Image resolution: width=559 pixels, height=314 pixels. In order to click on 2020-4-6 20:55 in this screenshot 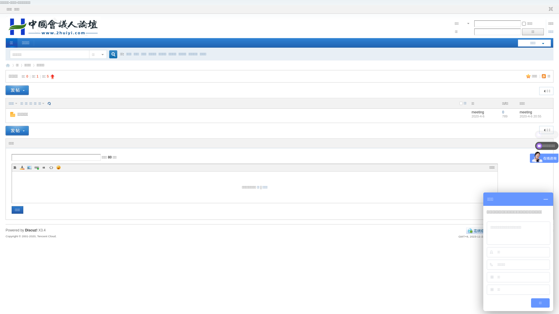, I will do `click(530, 116)`.